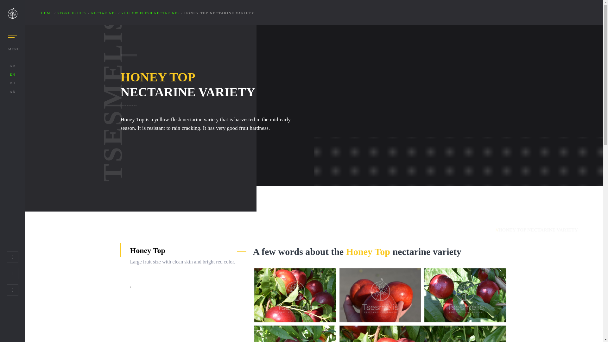 Image resolution: width=608 pixels, height=342 pixels. What do you see at coordinates (13, 66) in the screenshot?
I see `GR` at bounding box center [13, 66].